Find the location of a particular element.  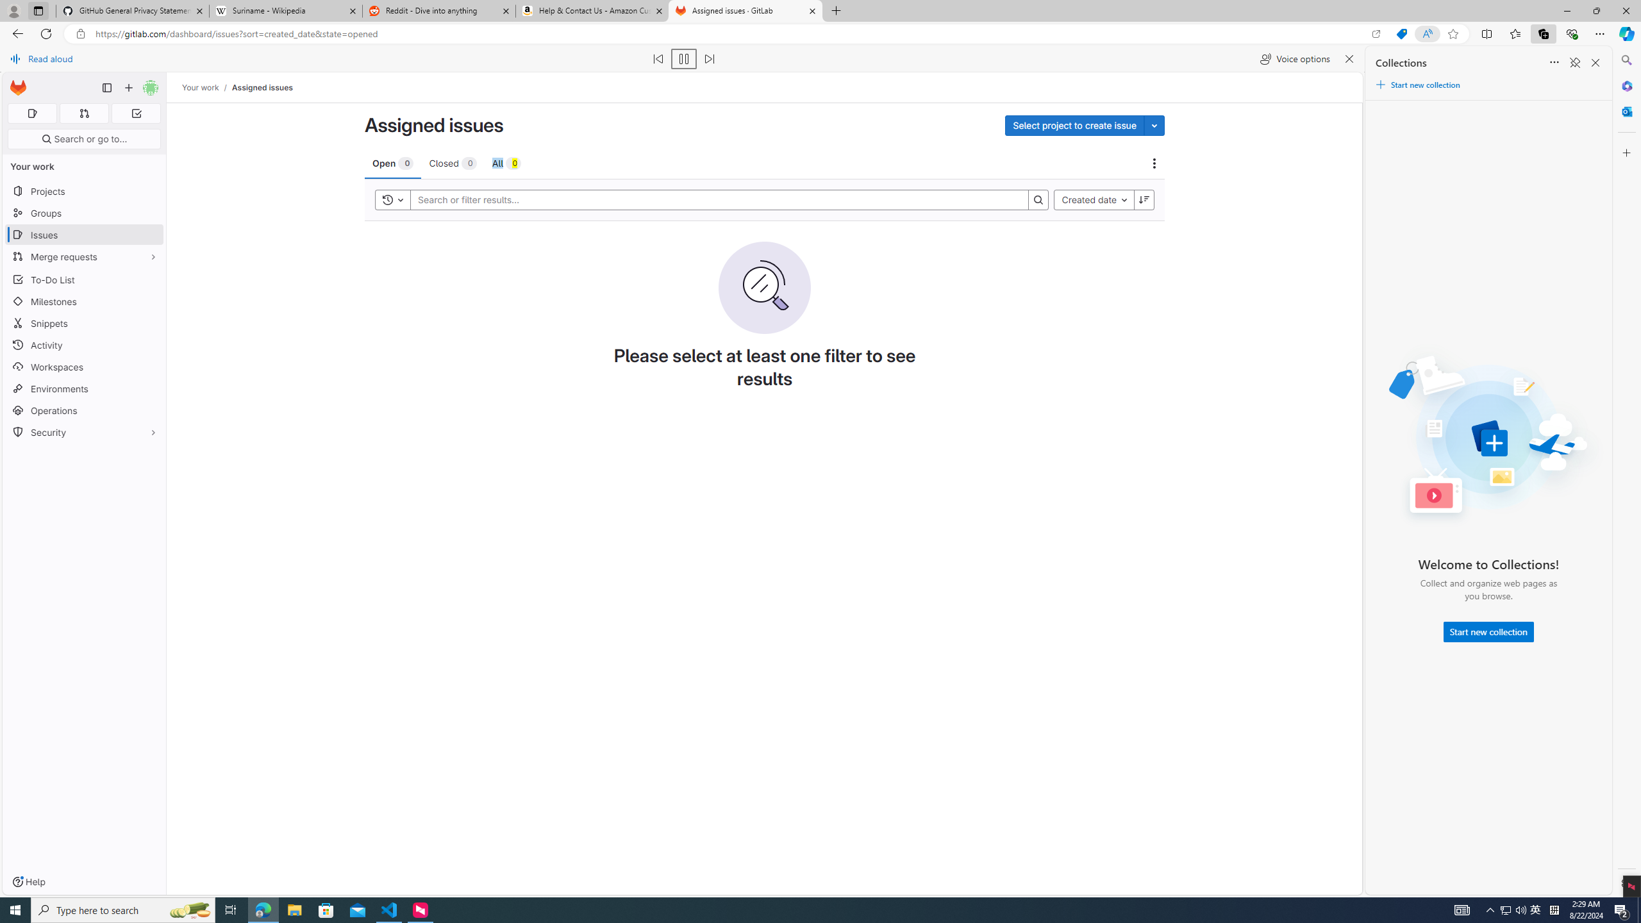

Actions is located at coordinates (1154, 163).